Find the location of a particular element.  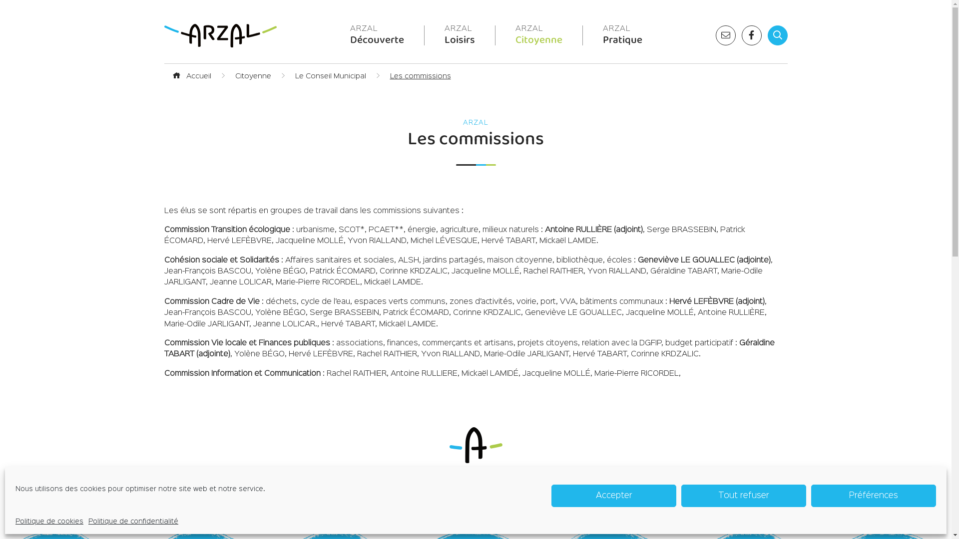

Le Conseil Municipal is located at coordinates (330, 76).